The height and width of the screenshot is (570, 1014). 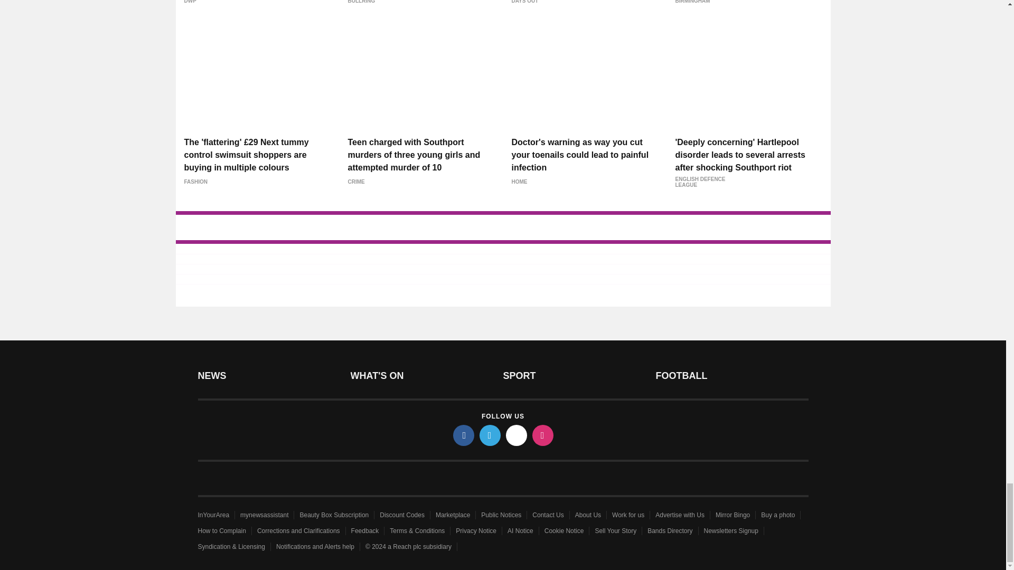 What do you see at coordinates (464, 435) in the screenshot?
I see `facebook` at bounding box center [464, 435].